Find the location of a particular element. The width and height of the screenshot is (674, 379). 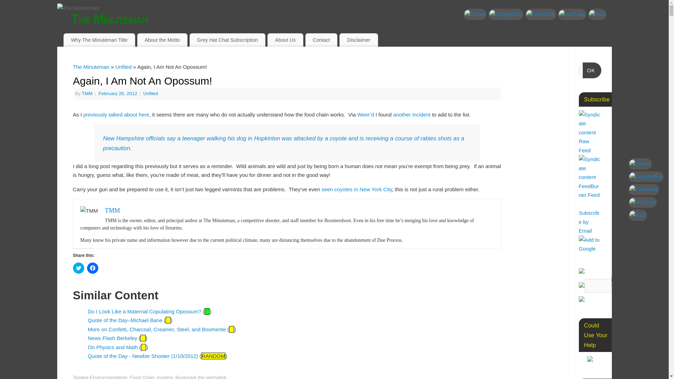

YouTube is located at coordinates (572, 14).